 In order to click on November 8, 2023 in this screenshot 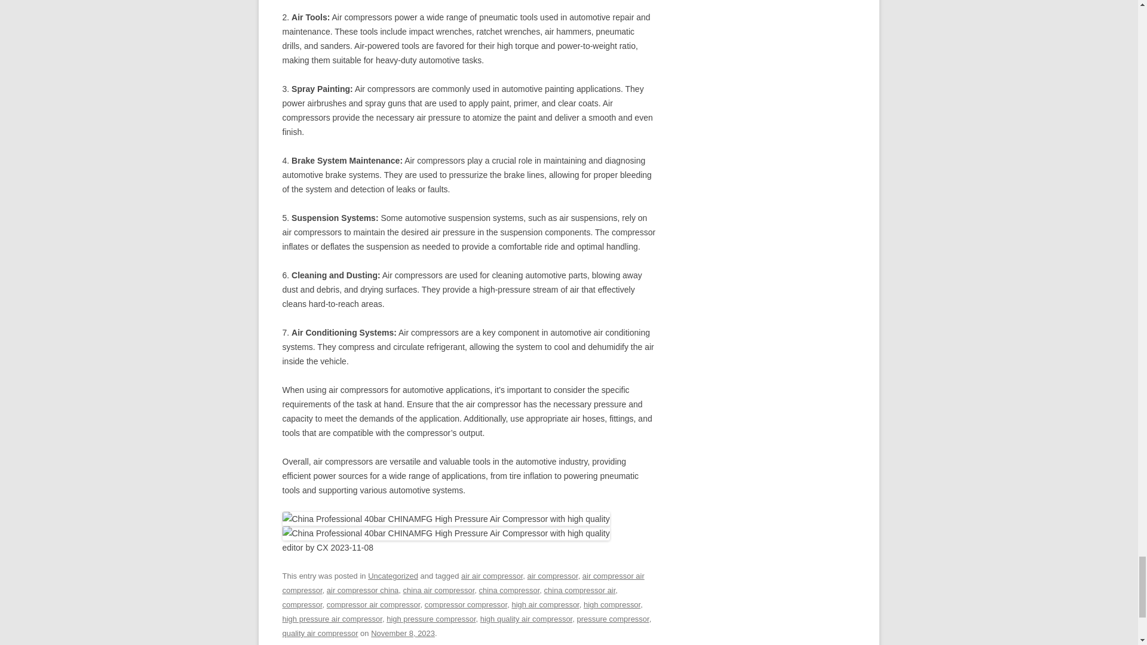, I will do `click(403, 633)`.